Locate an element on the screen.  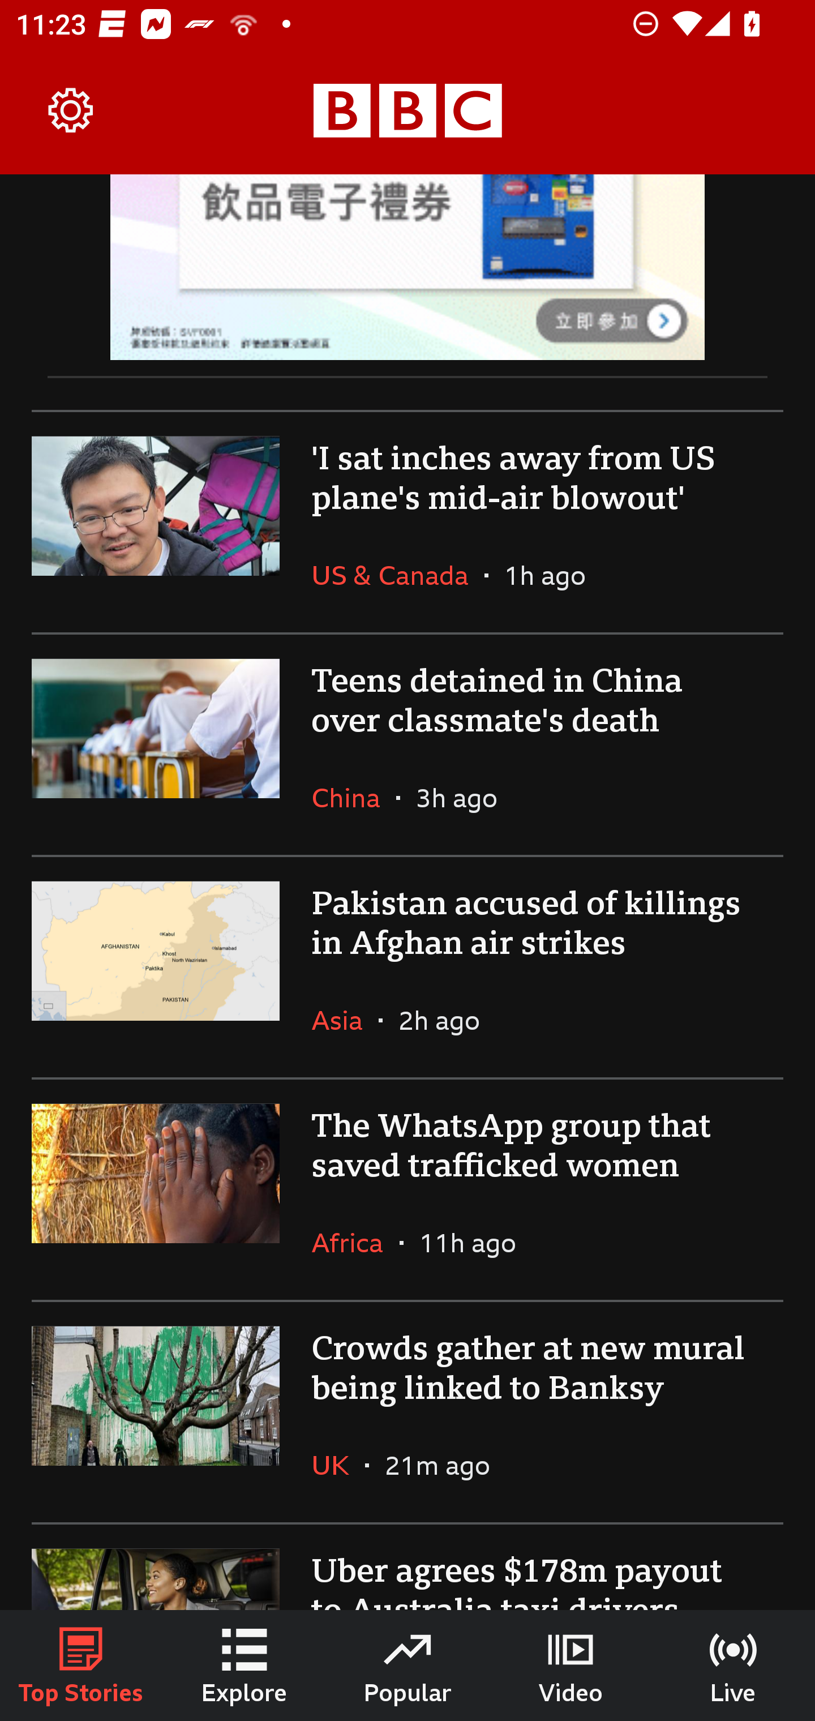
Explore is located at coordinates (244, 1666).